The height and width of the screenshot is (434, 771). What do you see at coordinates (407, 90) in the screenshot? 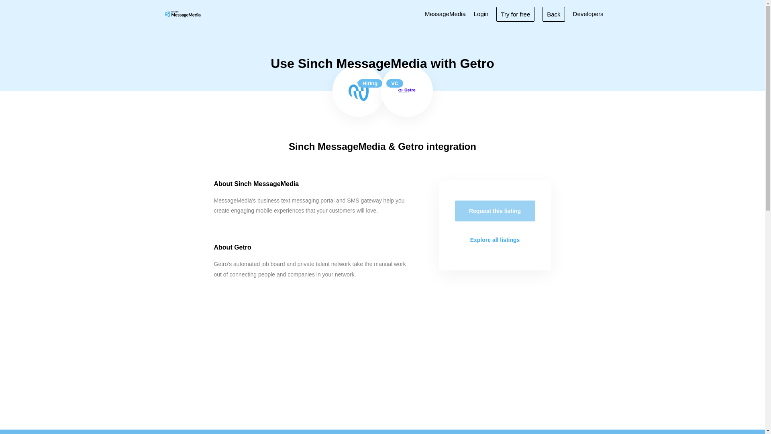
I see `Getro` at bounding box center [407, 90].